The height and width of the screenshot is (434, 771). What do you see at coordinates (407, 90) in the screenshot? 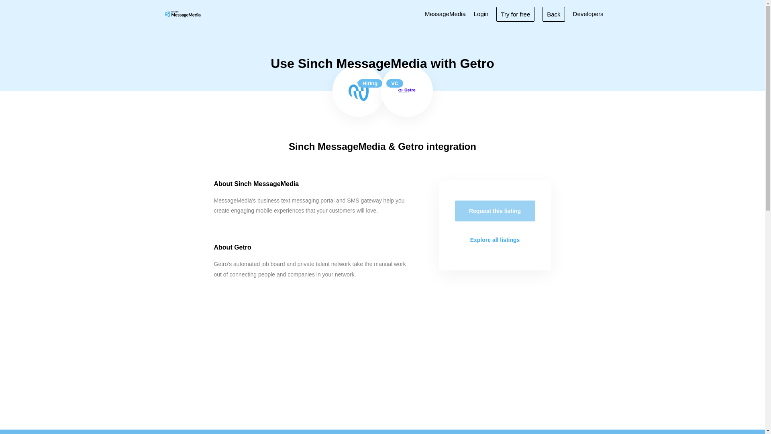
I see `Getro` at bounding box center [407, 90].